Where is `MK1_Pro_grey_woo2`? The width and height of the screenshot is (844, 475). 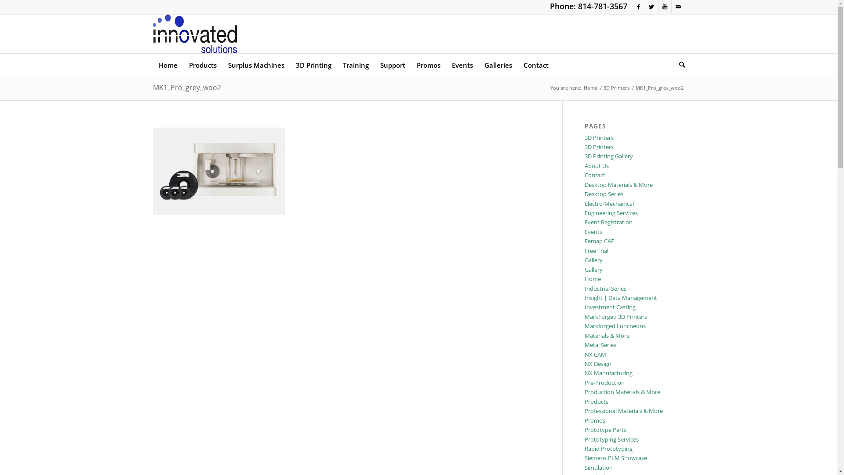
MK1_Pro_grey_woo2 is located at coordinates (187, 88).